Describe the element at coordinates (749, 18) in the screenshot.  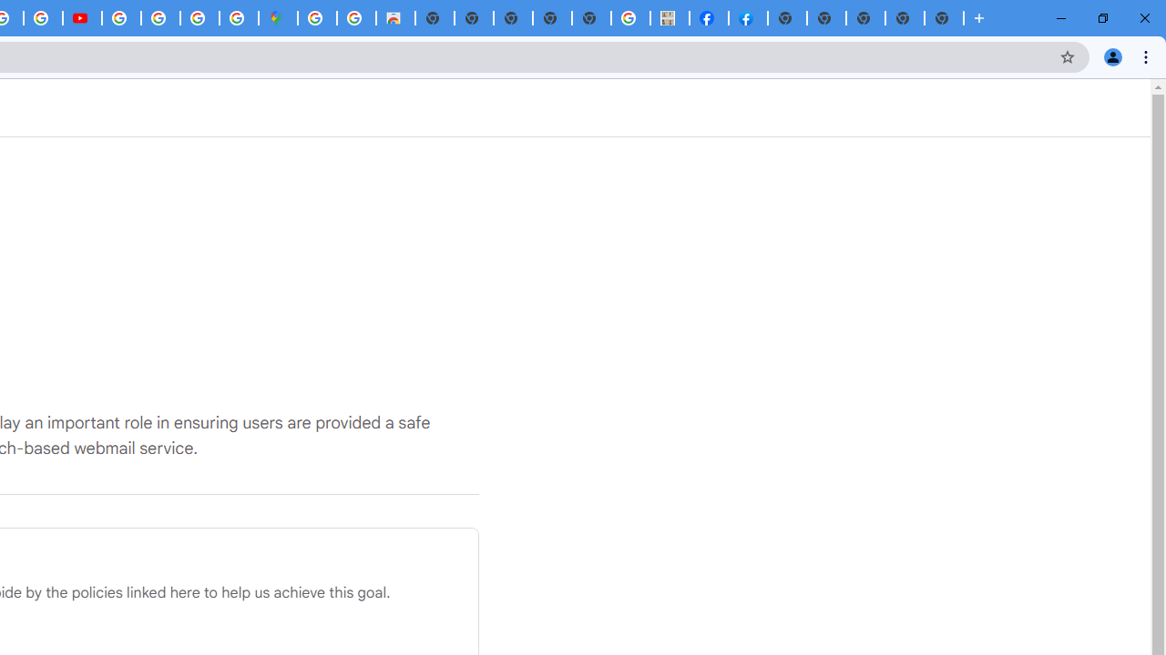
I see `Sign Up for Facebook` at that location.